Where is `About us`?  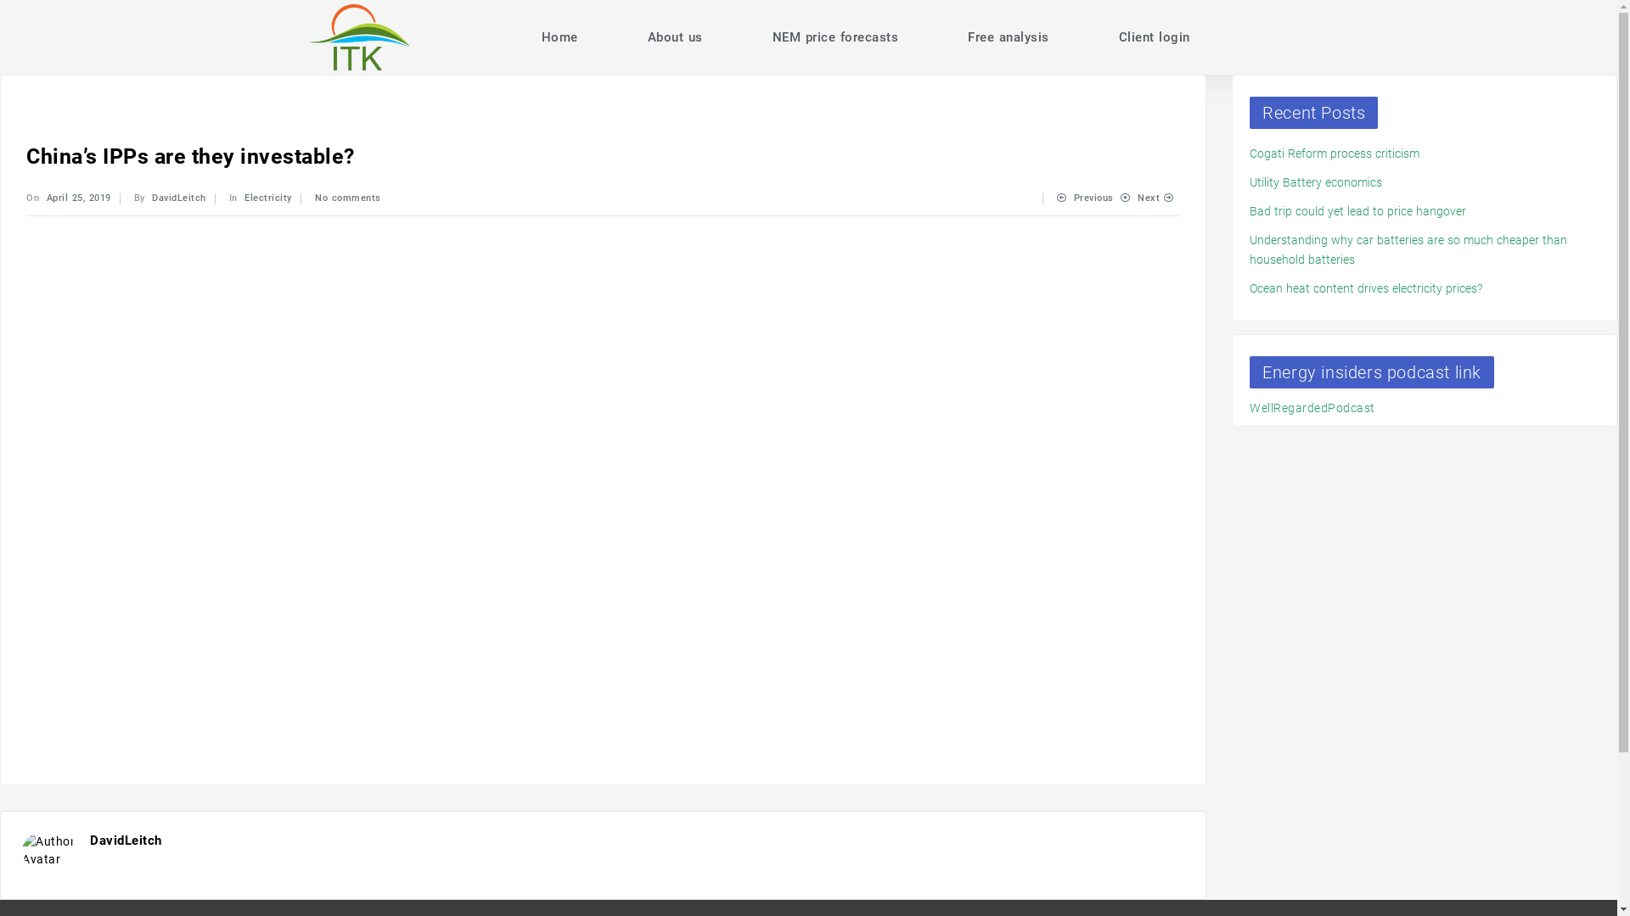
About us is located at coordinates (676, 37).